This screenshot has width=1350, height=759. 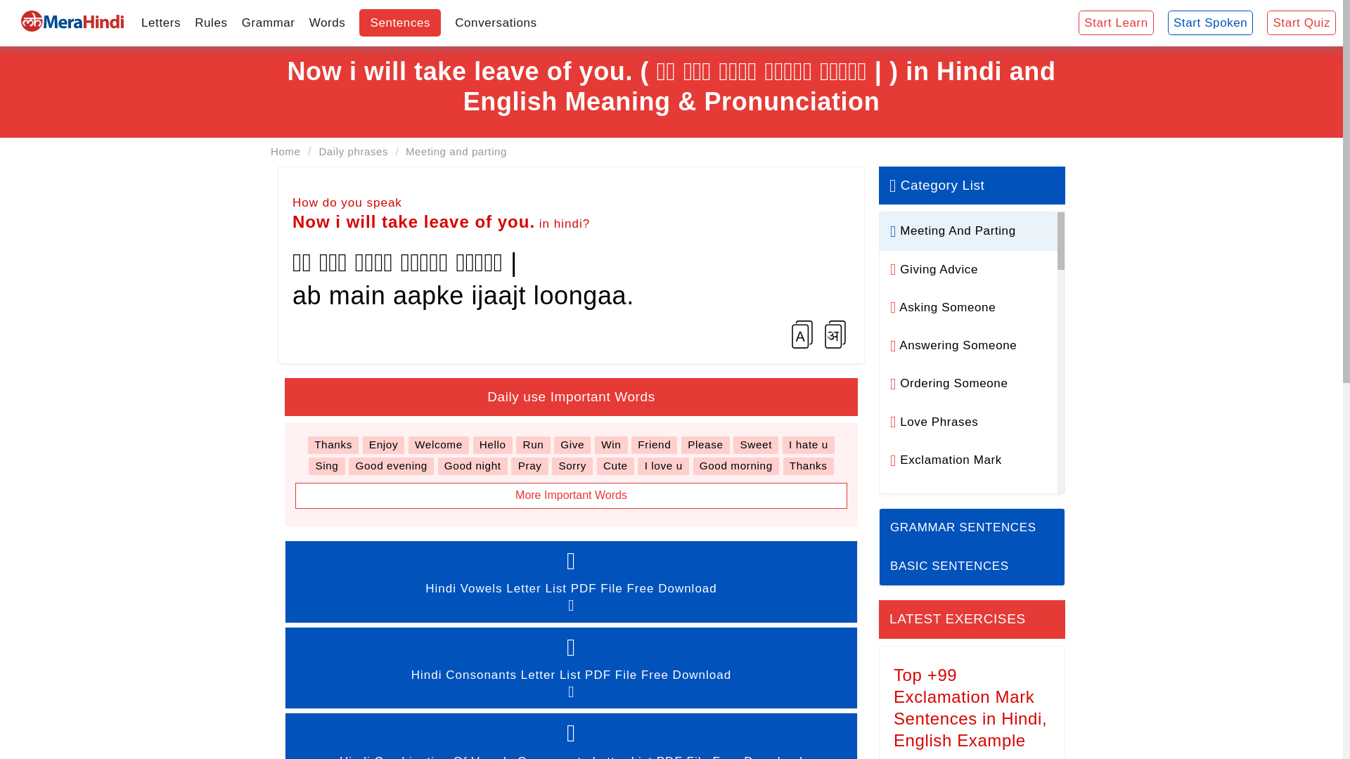 What do you see at coordinates (802, 334) in the screenshot?
I see `Copy English Letter` at bounding box center [802, 334].